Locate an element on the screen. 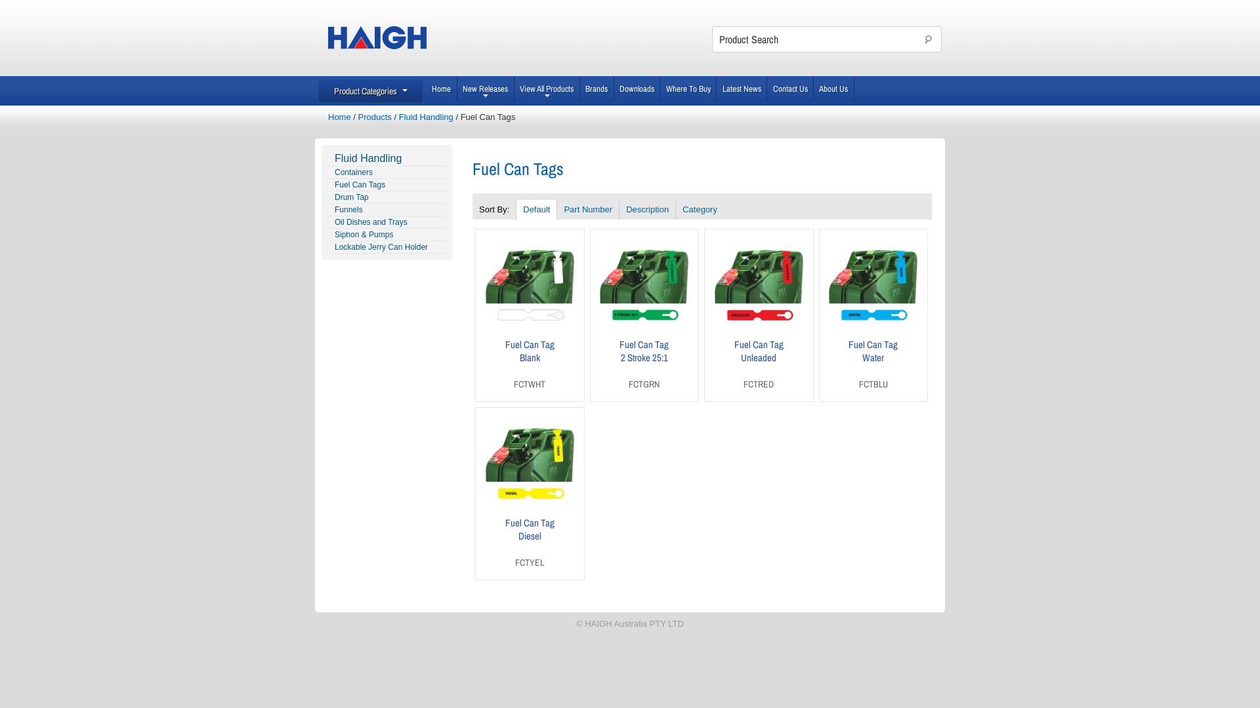 This screenshot has height=708, width=1260. Fluid Handling is located at coordinates (427, 117).